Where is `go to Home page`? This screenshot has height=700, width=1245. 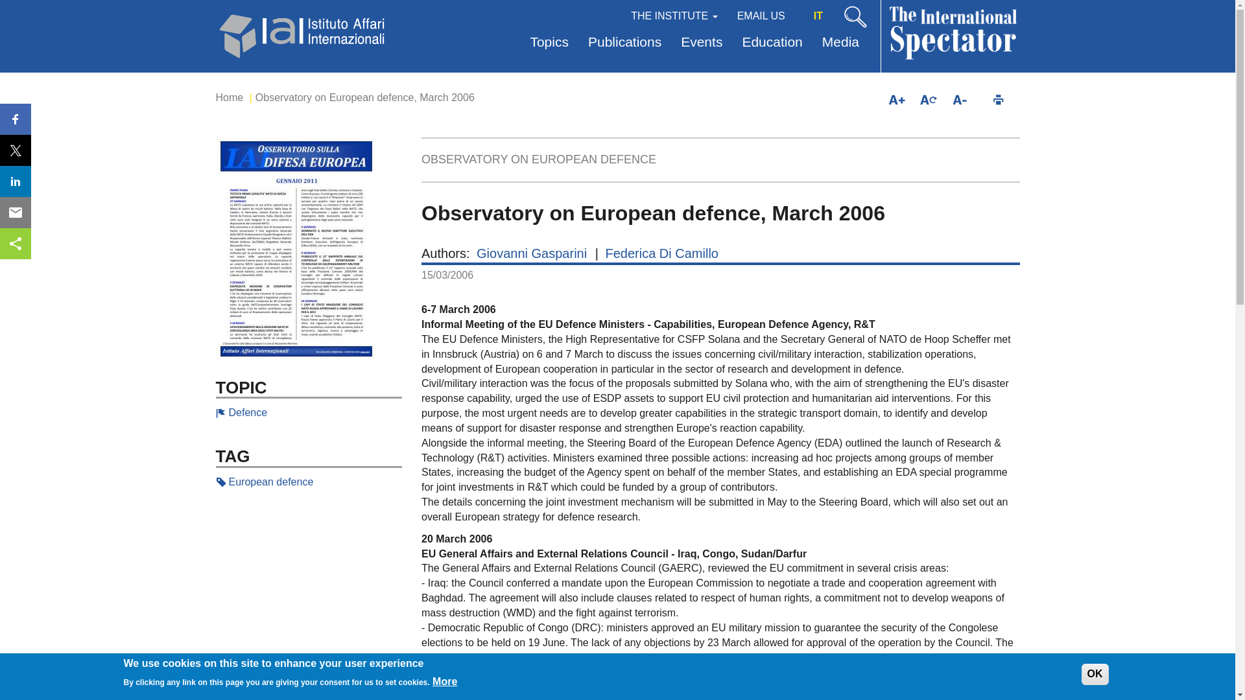
go to Home page is located at coordinates (303, 34).